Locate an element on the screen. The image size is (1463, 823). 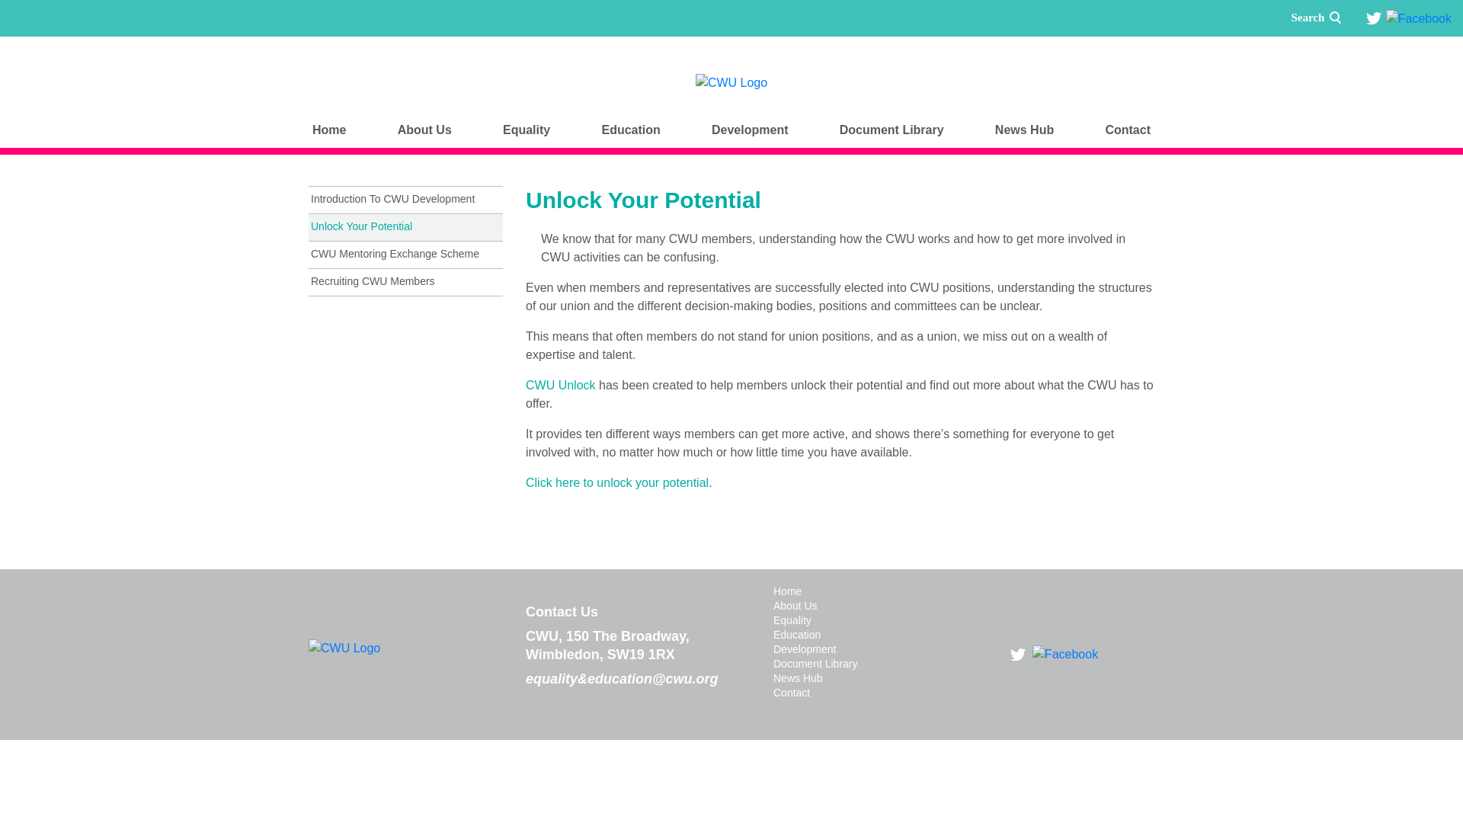
Introduction To CWU Development is located at coordinates (405, 200).